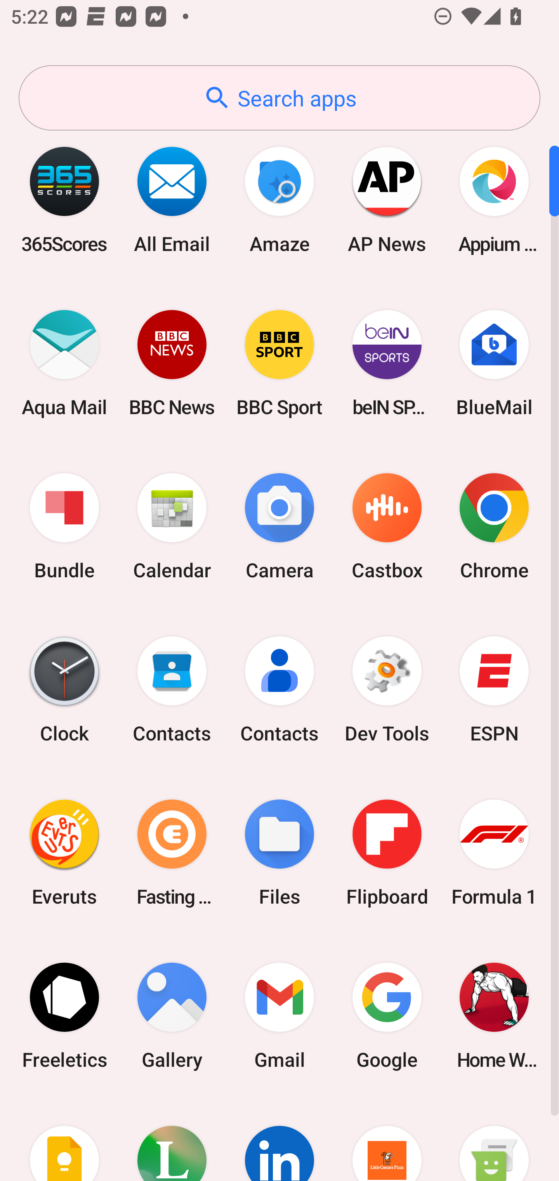 This screenshot has height=1181, width=559. Describe the element at coordinates (494, 1016) in the screenshot. I see `Home Workout` at that location.